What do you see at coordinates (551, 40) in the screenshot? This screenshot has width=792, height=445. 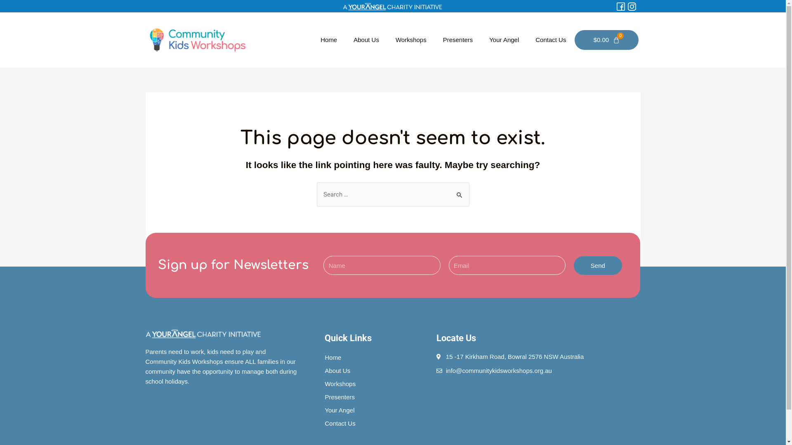 I see `Contact Us` at bounding box center [551, 40].